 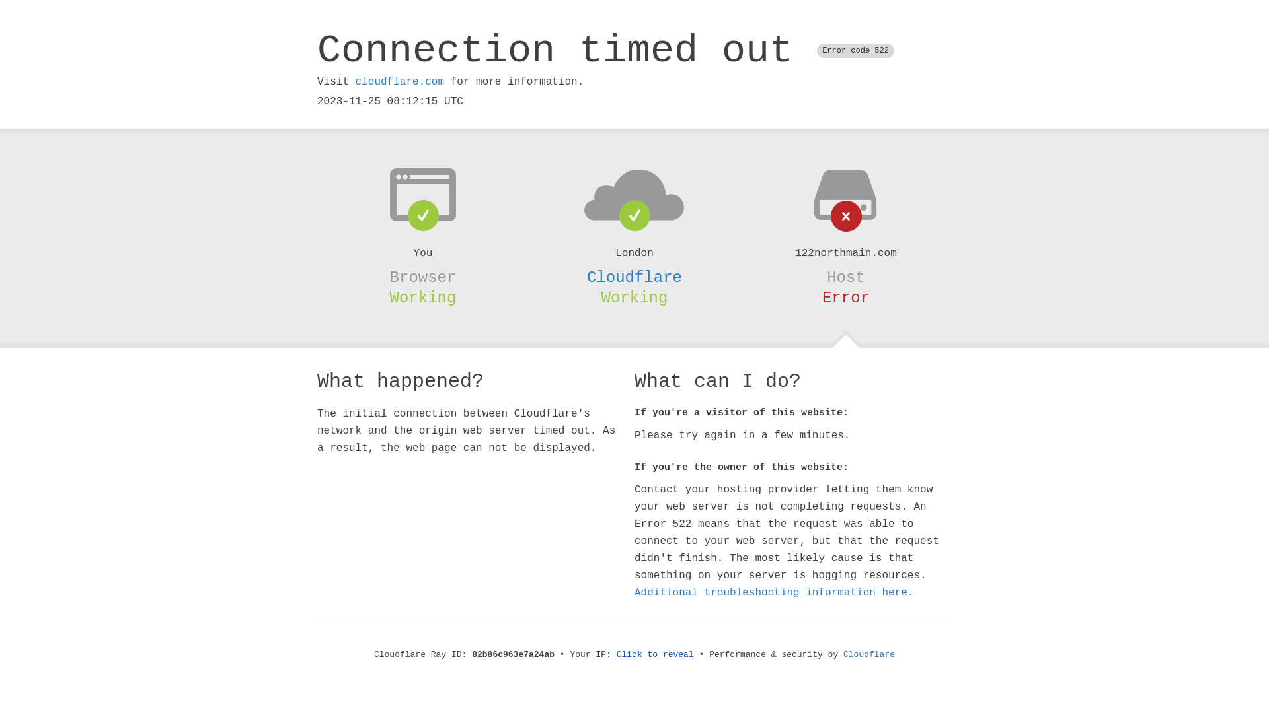 I want to click on Cloudflare, so click(x=634, y=277).